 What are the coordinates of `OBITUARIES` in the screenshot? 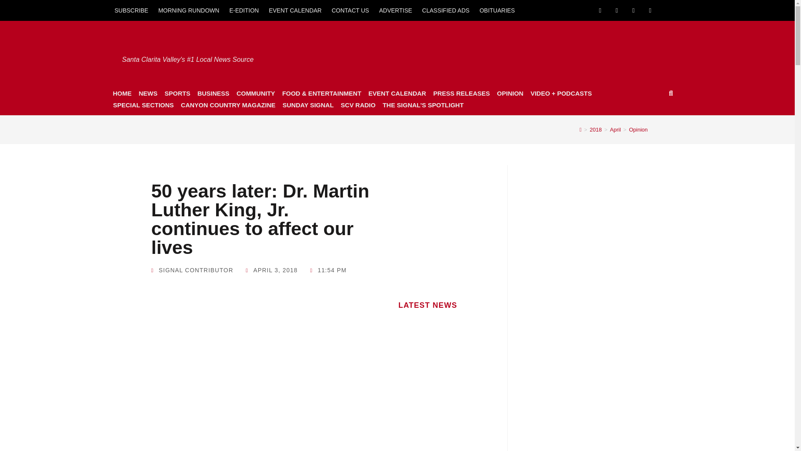 It's located at (497, 10).